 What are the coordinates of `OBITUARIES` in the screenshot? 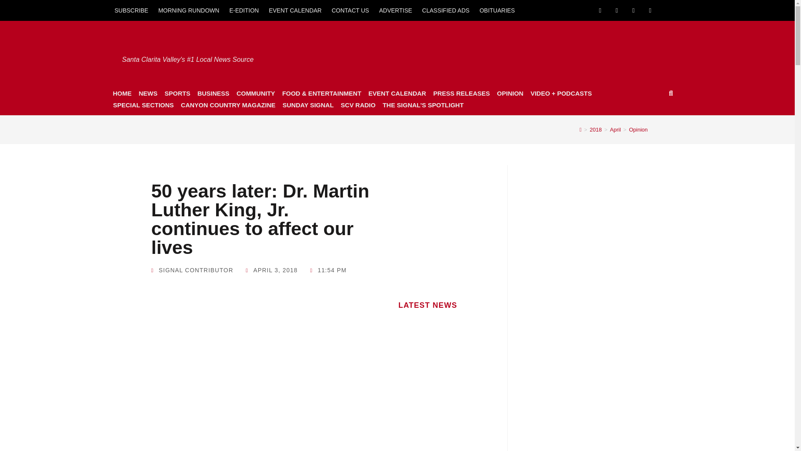 It's located at (497, 10).